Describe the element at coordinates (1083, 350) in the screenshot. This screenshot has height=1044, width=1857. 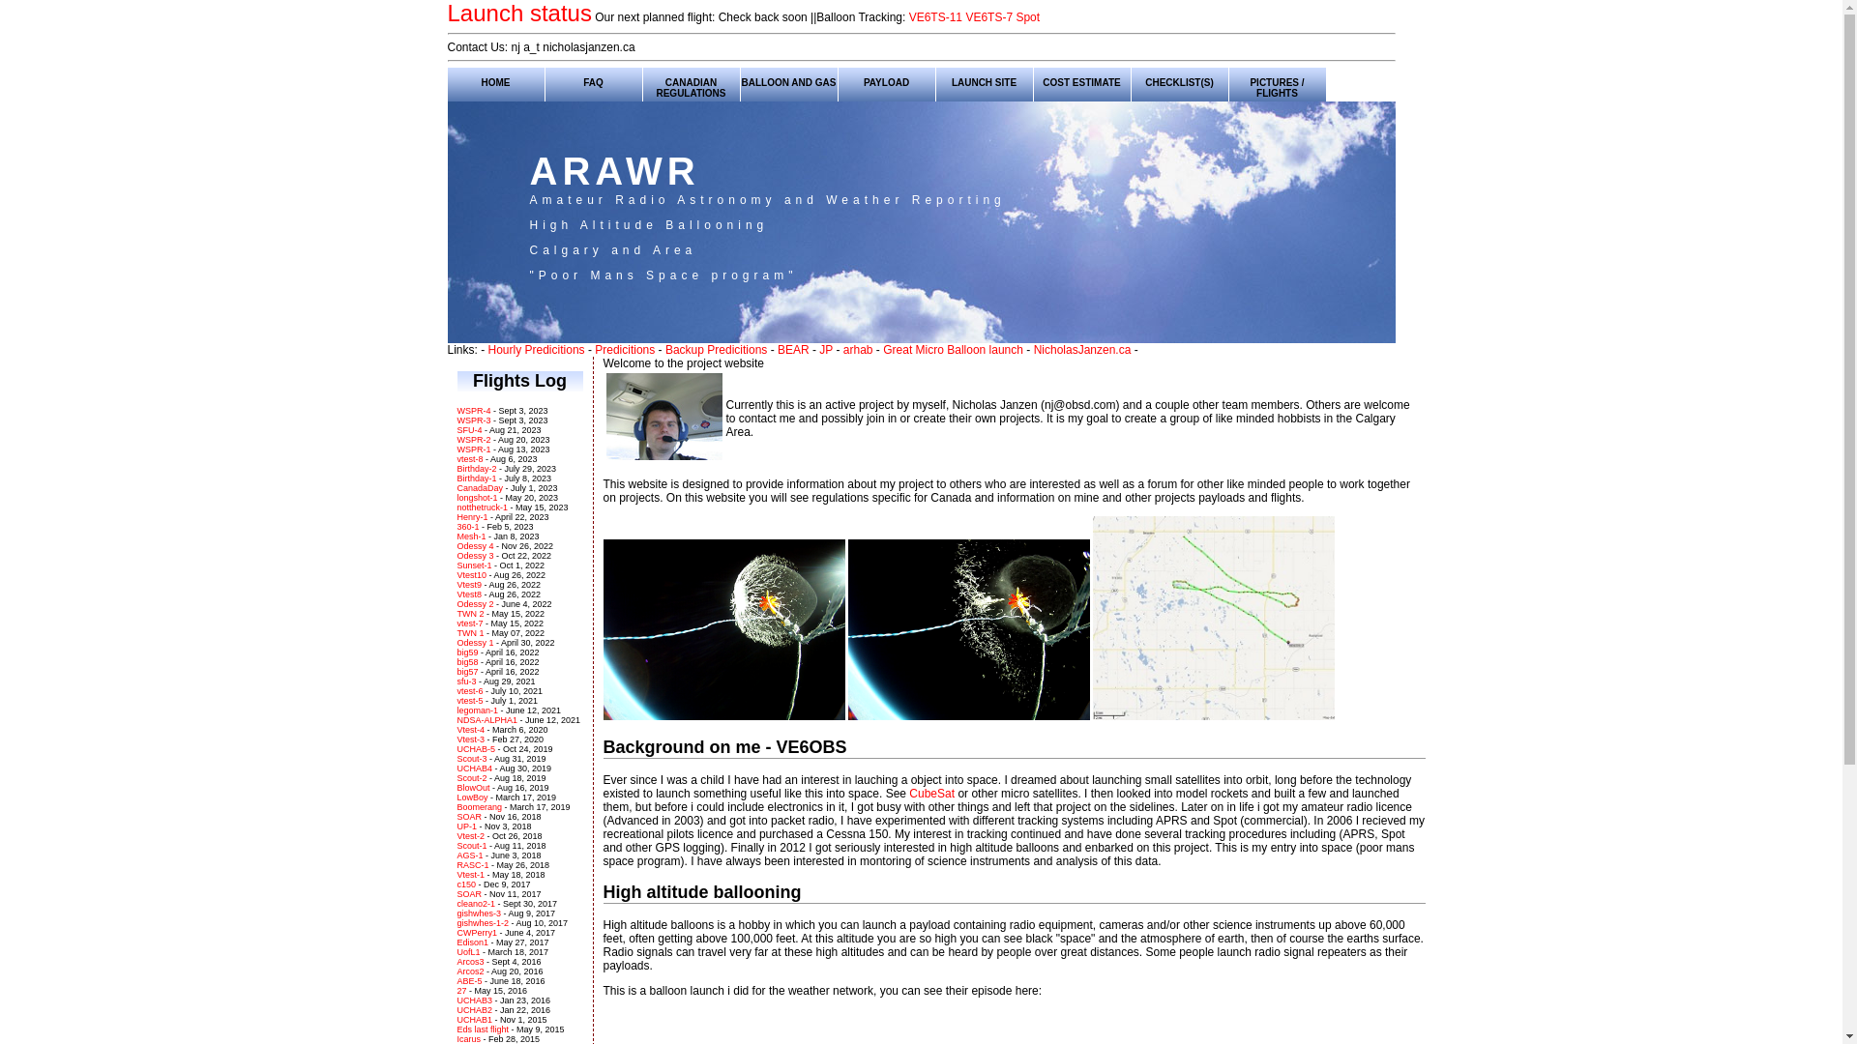
I see `NicholasJanzen.ca` at that location.